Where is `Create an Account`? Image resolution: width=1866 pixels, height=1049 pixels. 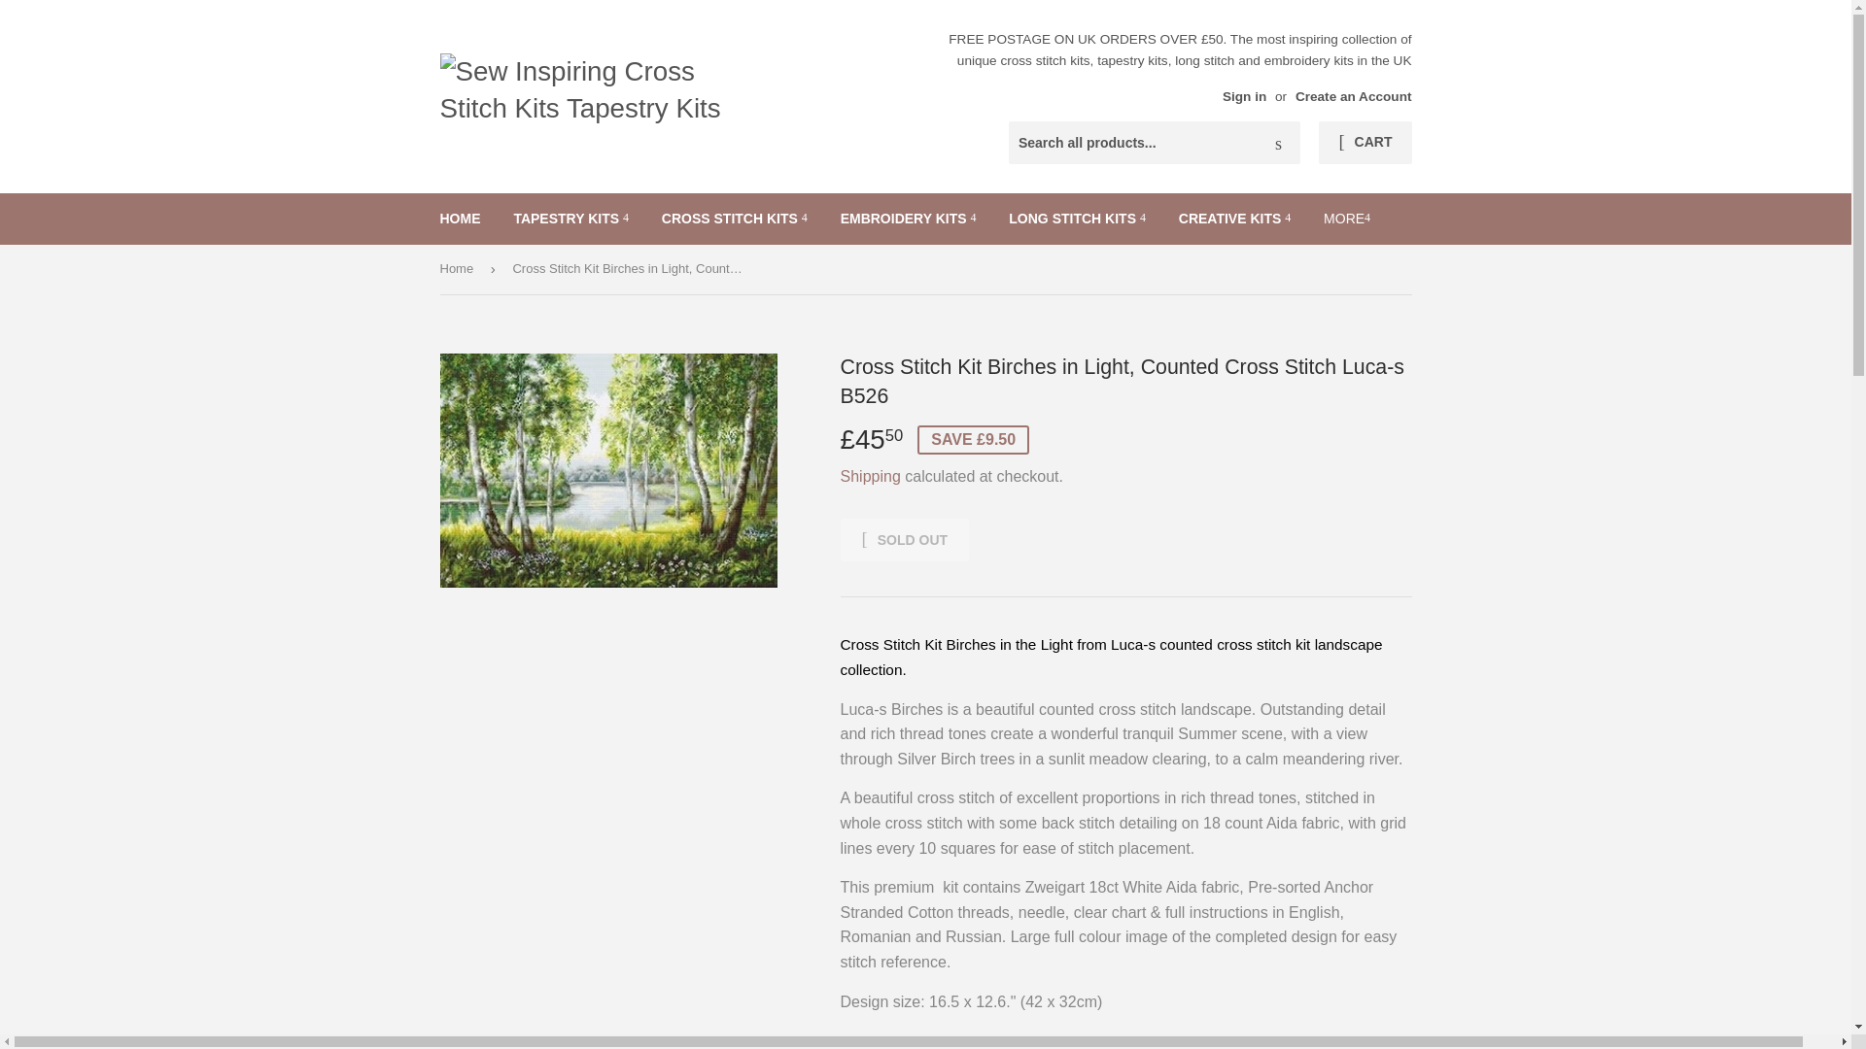
Create an Account is located at coordinates (1353, 95).